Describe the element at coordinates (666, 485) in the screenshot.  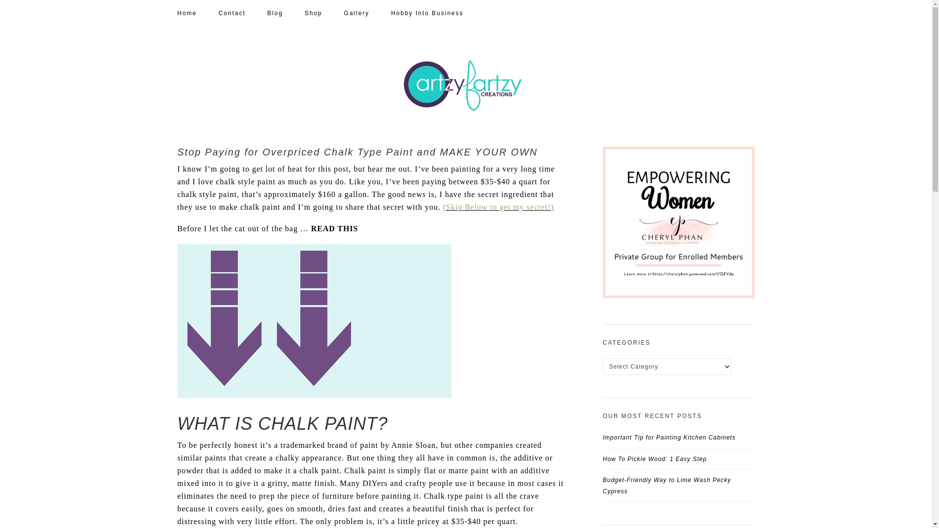
I see `Budget-Friendly Way to Lime Wash Pecky Cypress` at that location.